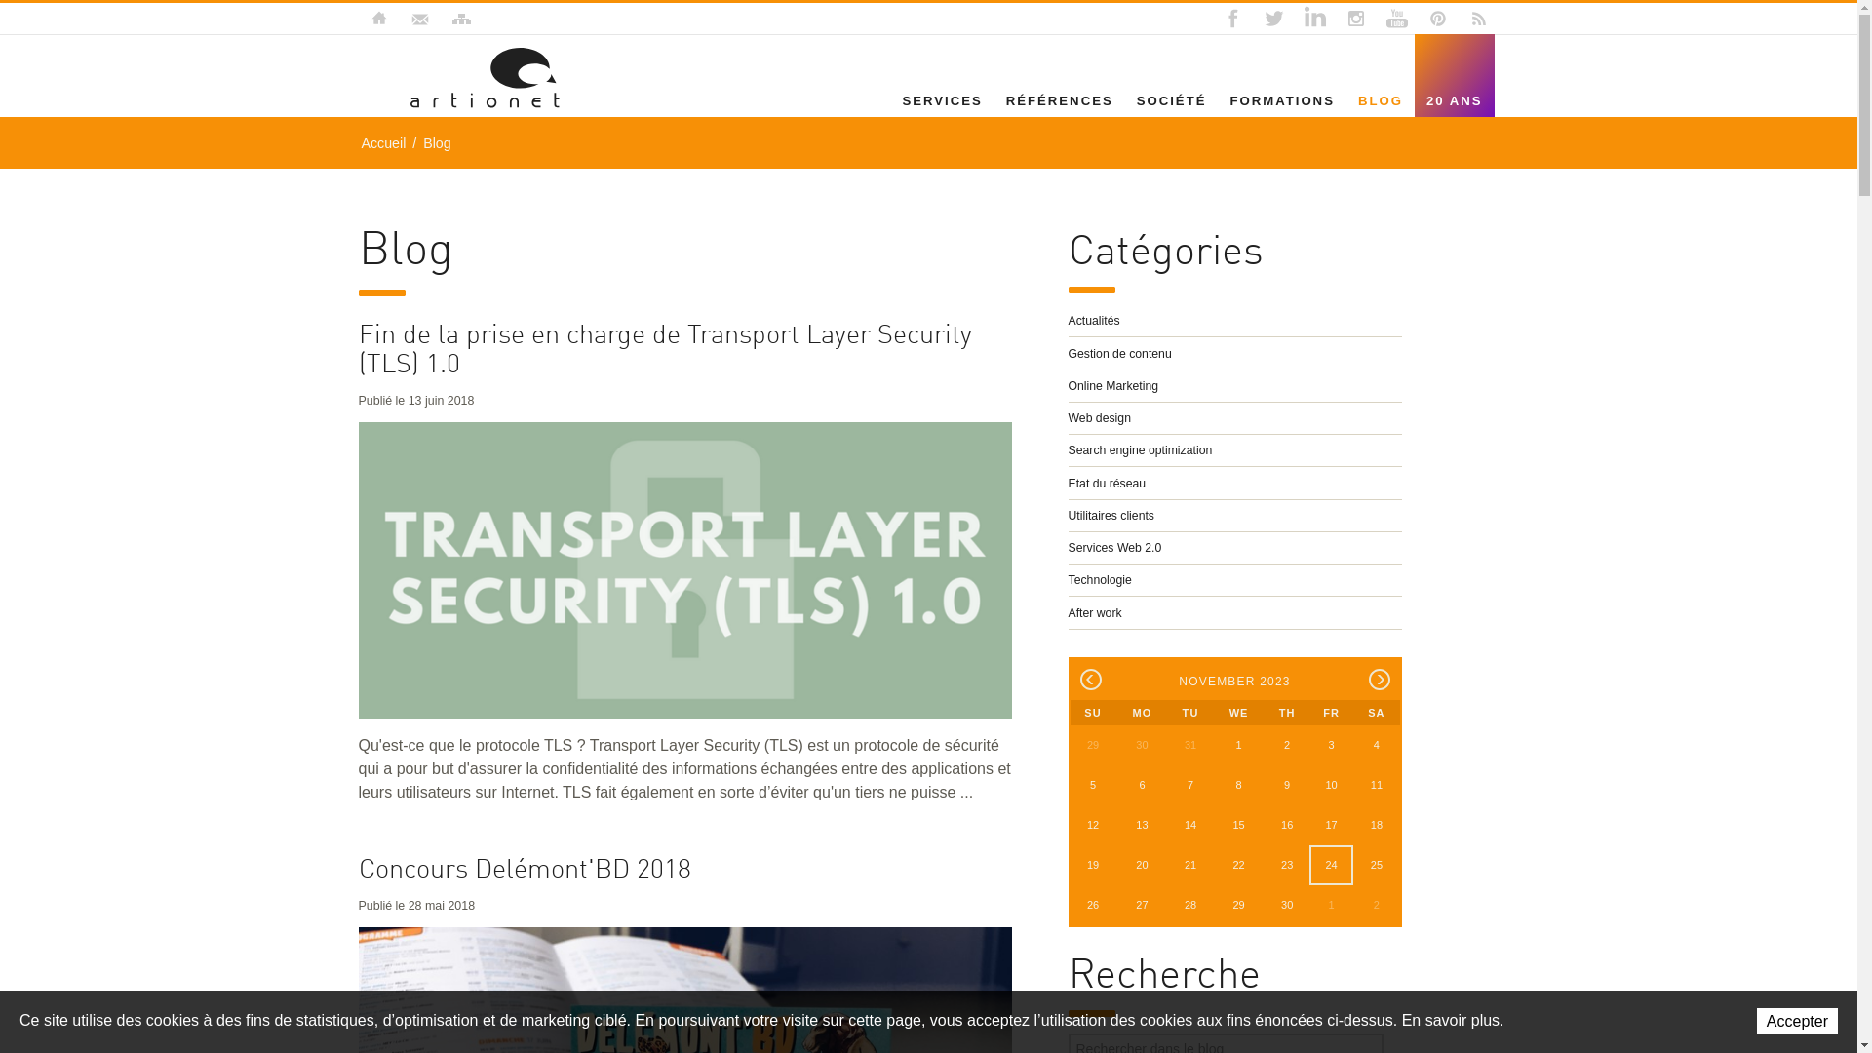  Describe the element at coordinates (1235, 580) in the screenshot. I see `Technologie` at that location.